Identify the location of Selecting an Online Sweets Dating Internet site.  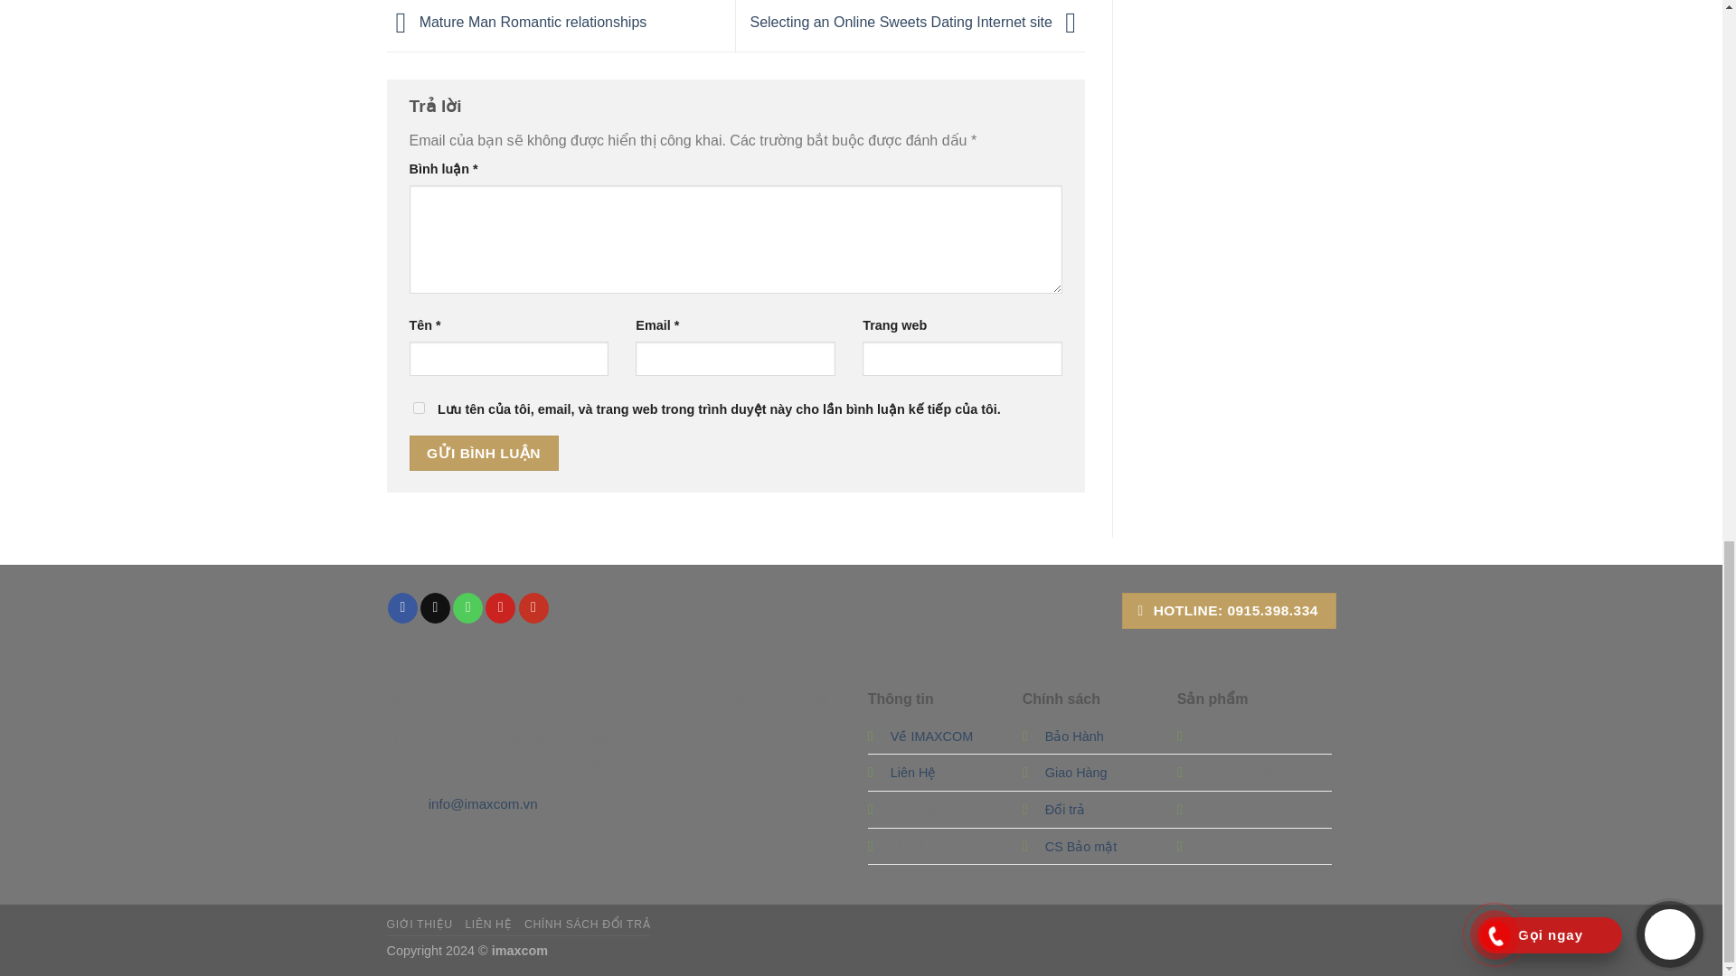
(917, 22).